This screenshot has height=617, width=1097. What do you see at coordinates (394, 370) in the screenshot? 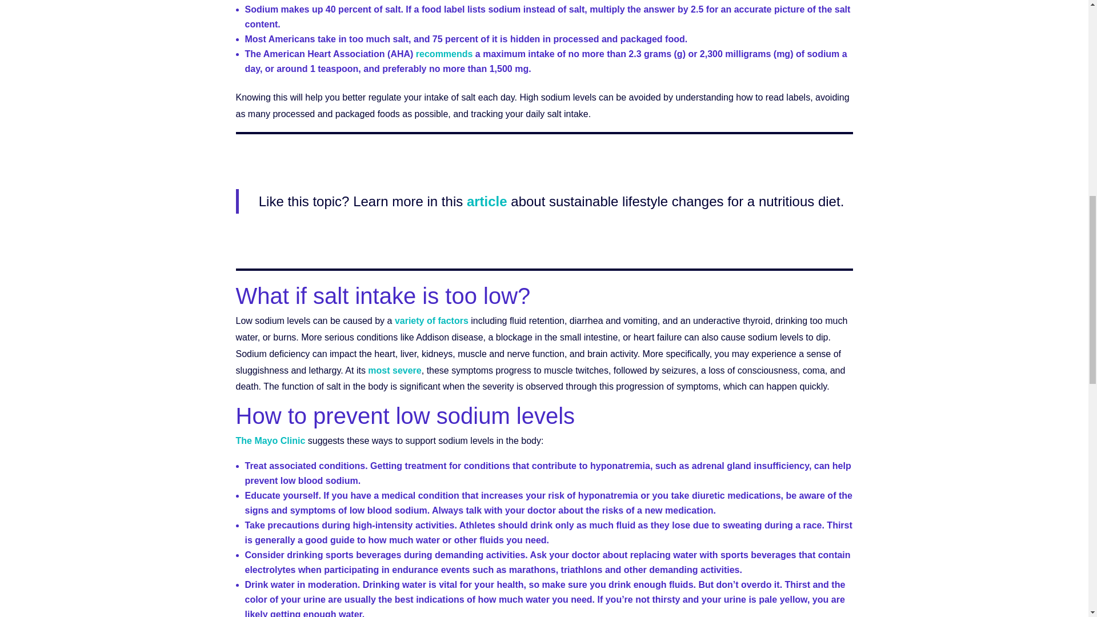
I see `most severe` at bounding box center [394, 370].